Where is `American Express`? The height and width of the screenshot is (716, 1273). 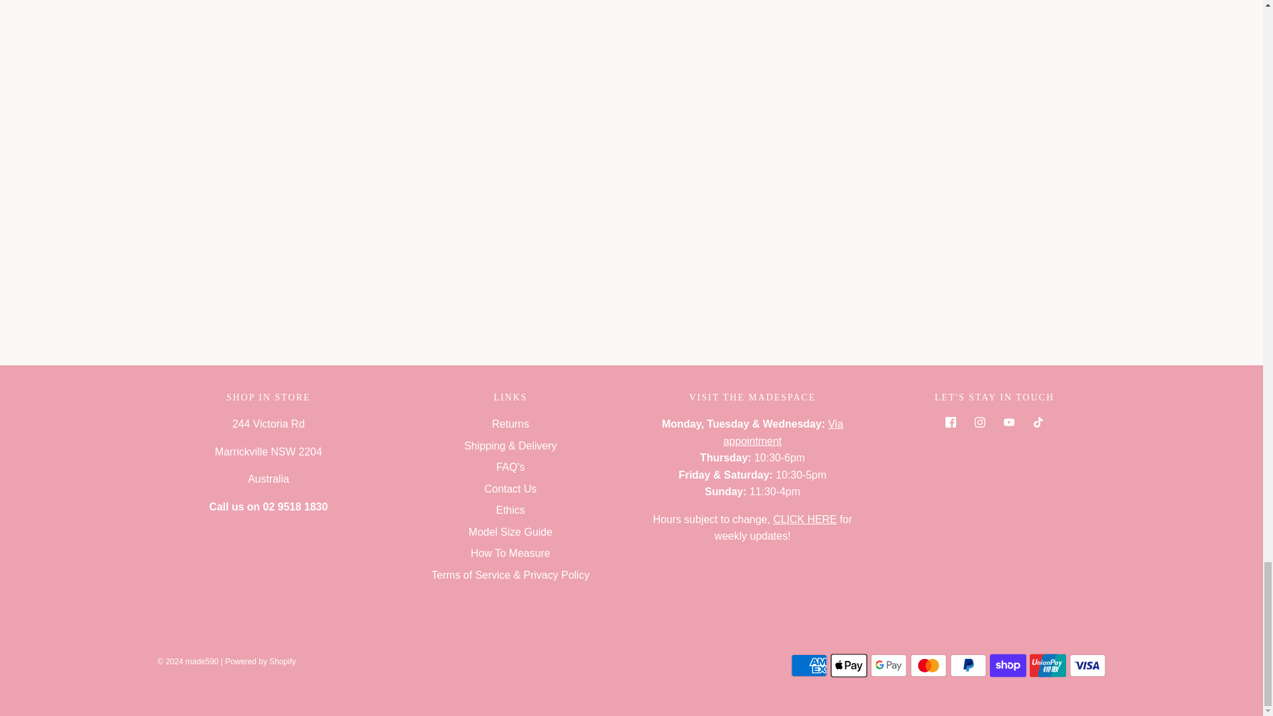
American Express is located at coordinates (808, 665).